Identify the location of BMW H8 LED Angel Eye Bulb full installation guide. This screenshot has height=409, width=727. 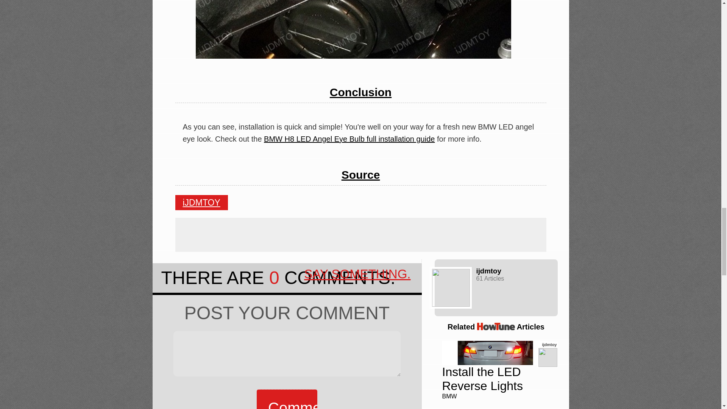
(349, 139).